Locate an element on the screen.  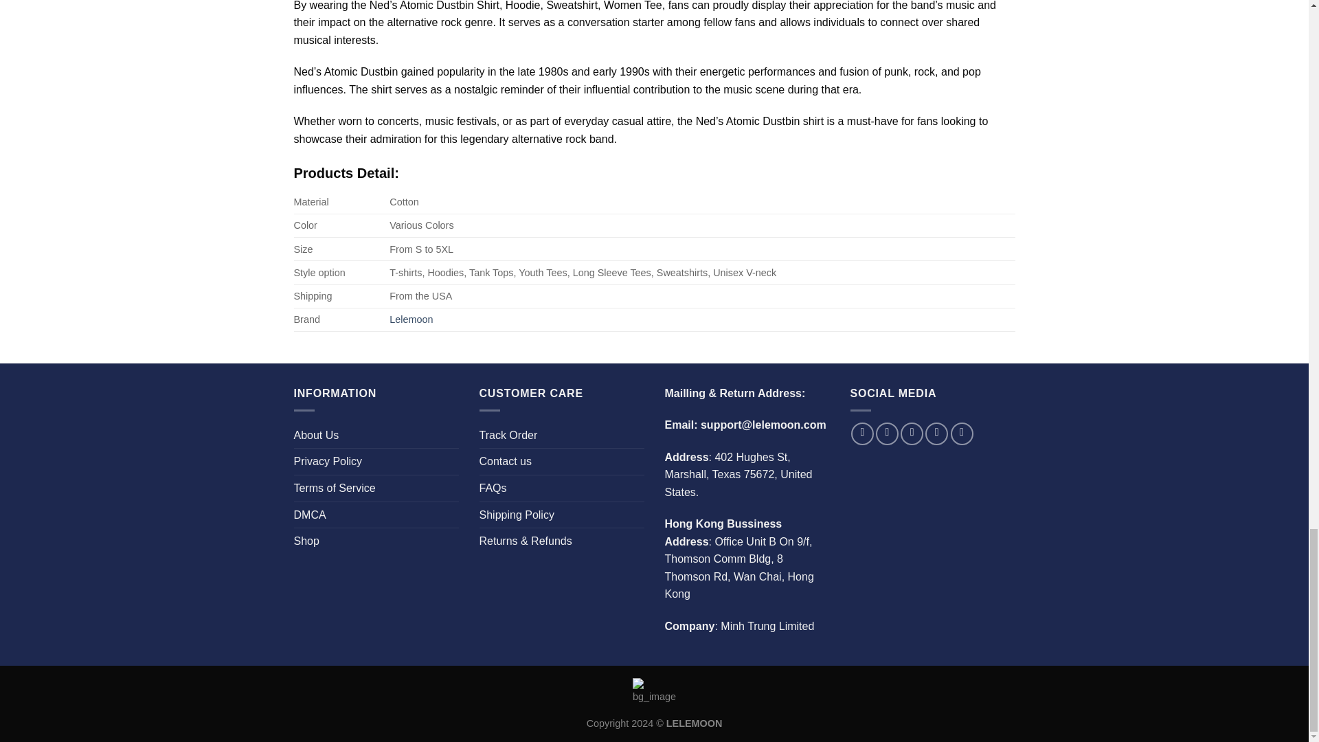
FAQs is located at coordinates (493, 488).